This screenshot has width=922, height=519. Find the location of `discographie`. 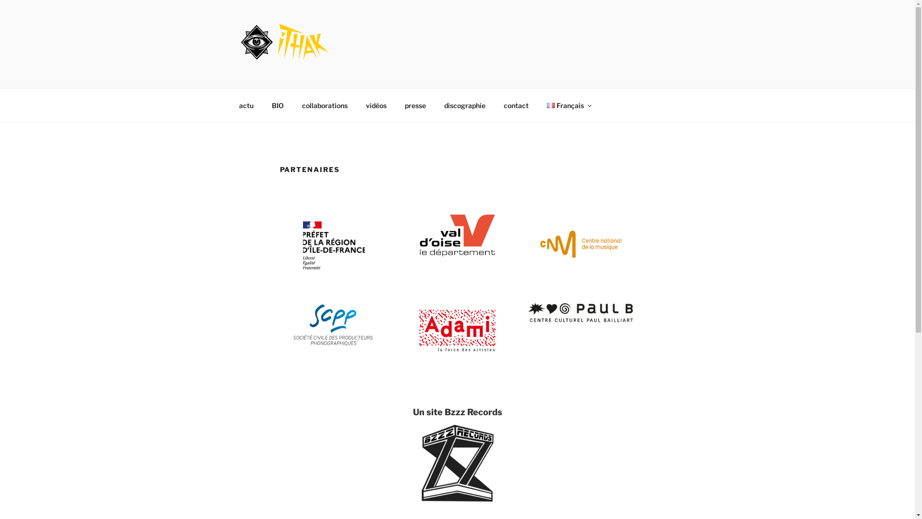

discographie is located at coordinates (465, 105).